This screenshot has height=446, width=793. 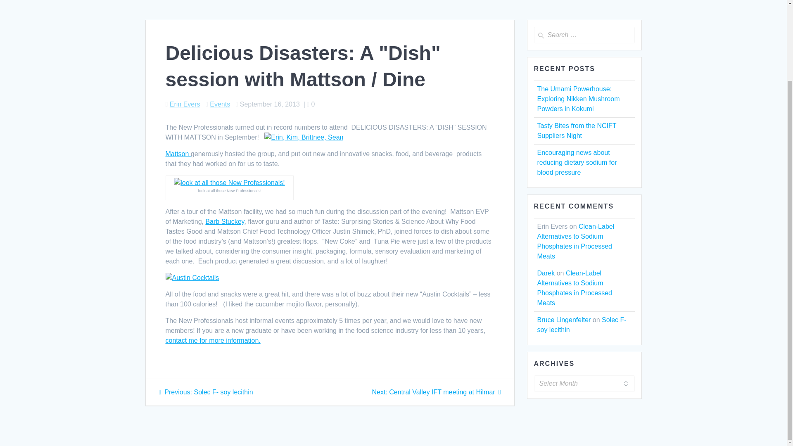 I want to click on Events, so click(x=185, y=104).